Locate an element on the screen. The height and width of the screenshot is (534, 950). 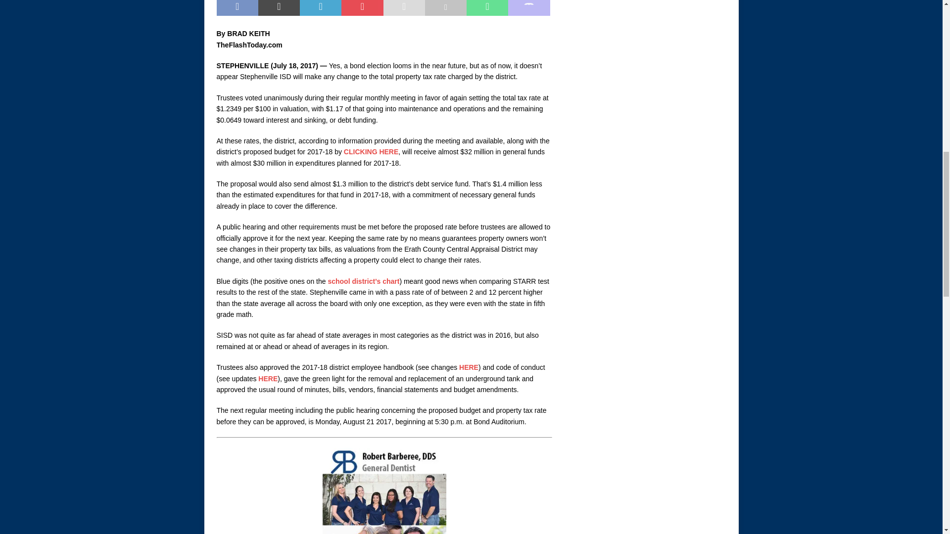
HERE is located at coordinates (268, 379).